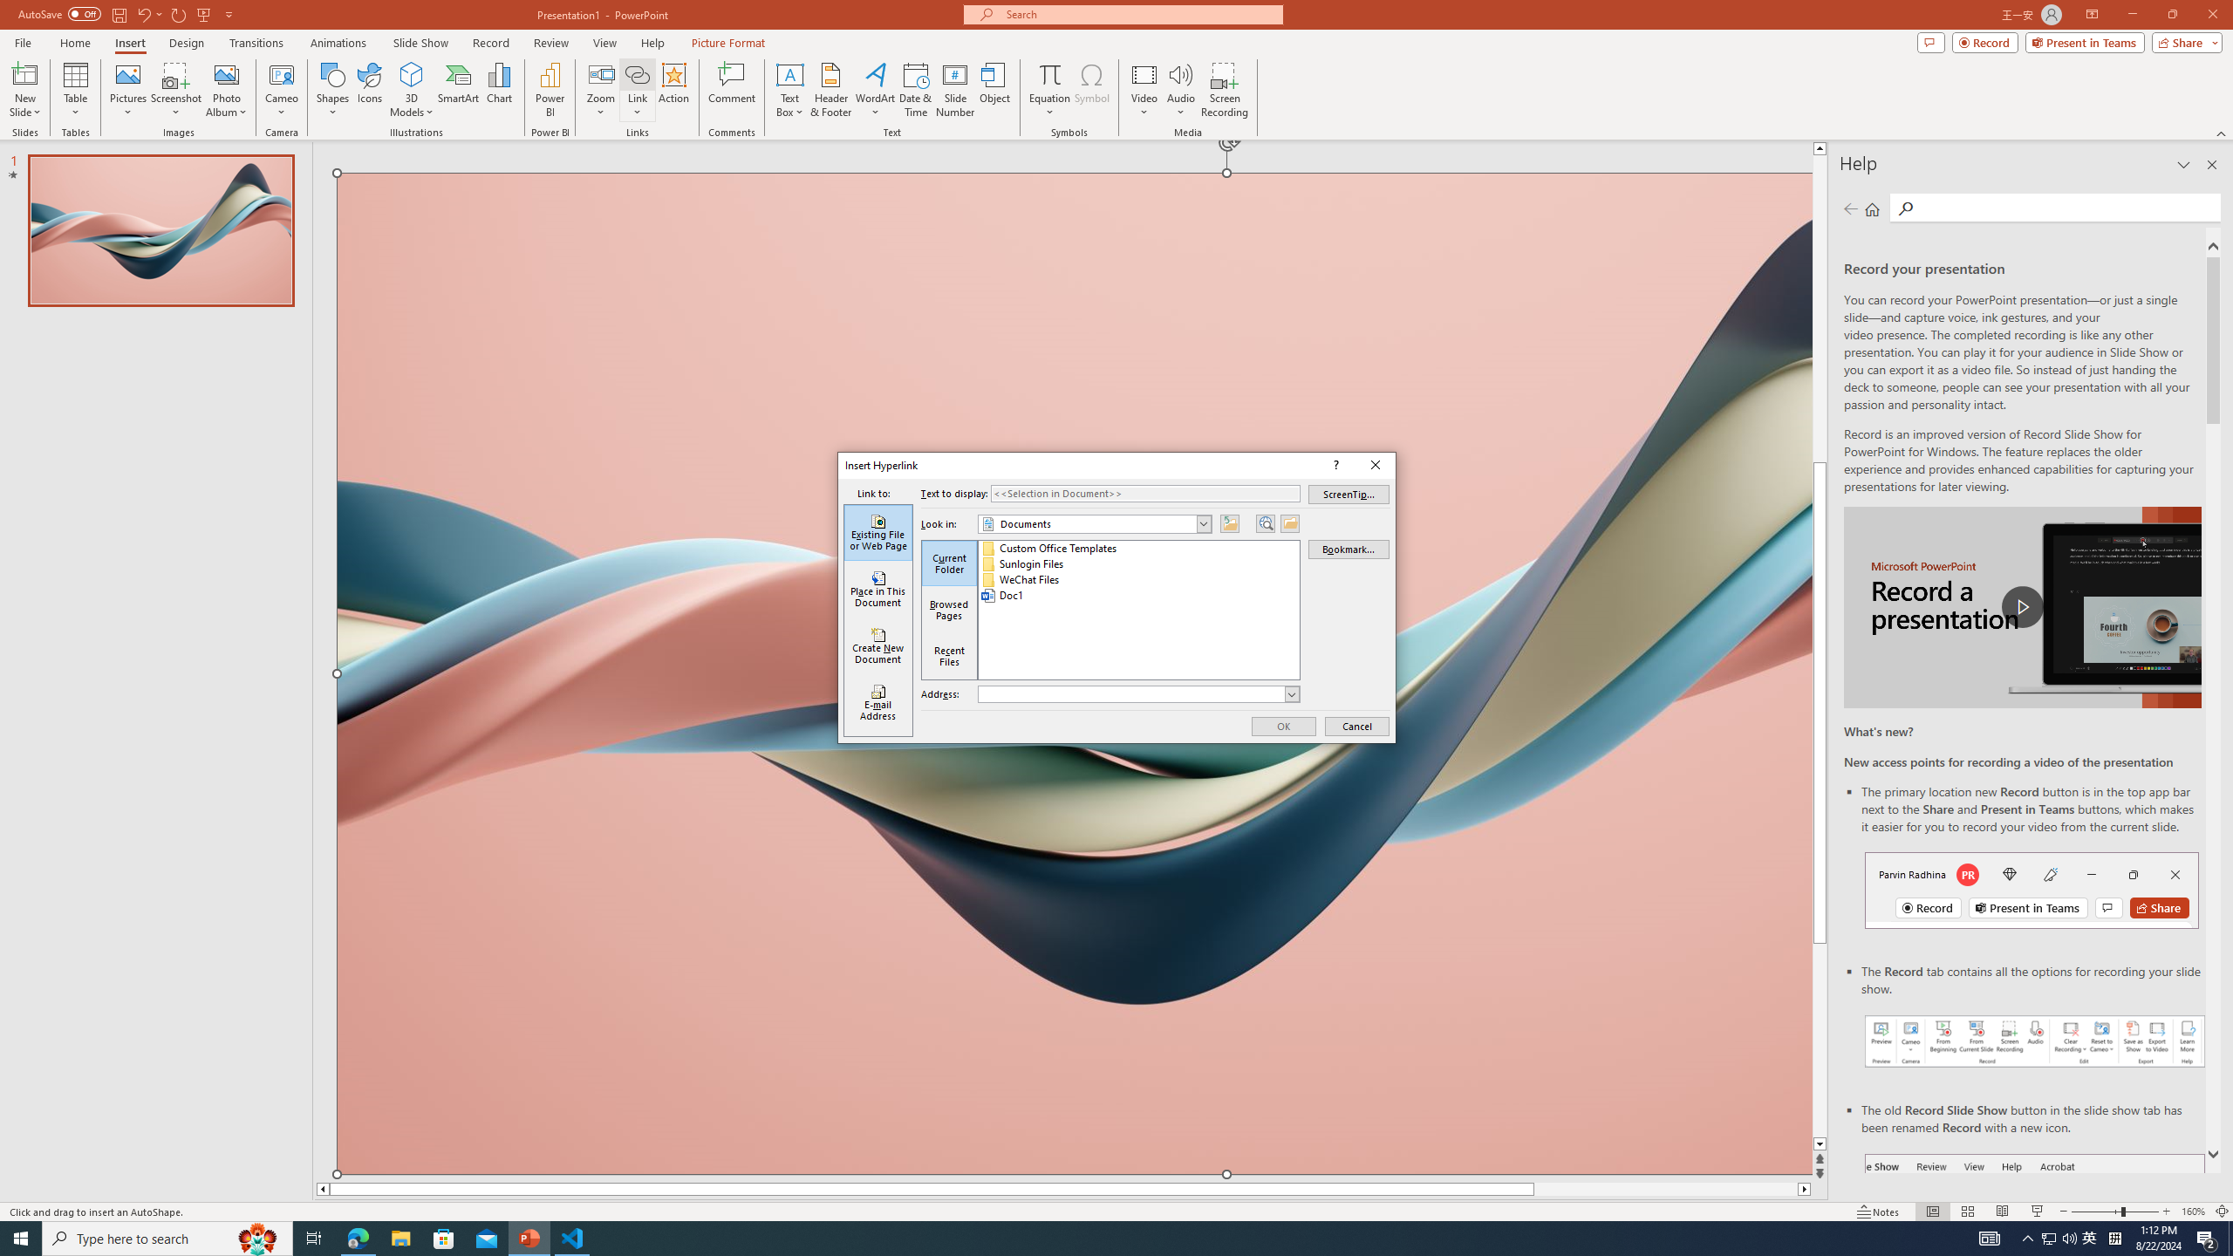 This screenshot has height=1256, width=2233. What do you see at coordinates (1228, 523) in the screenshot?
I see `Up One Folder` at bounding box center [1228, 523].